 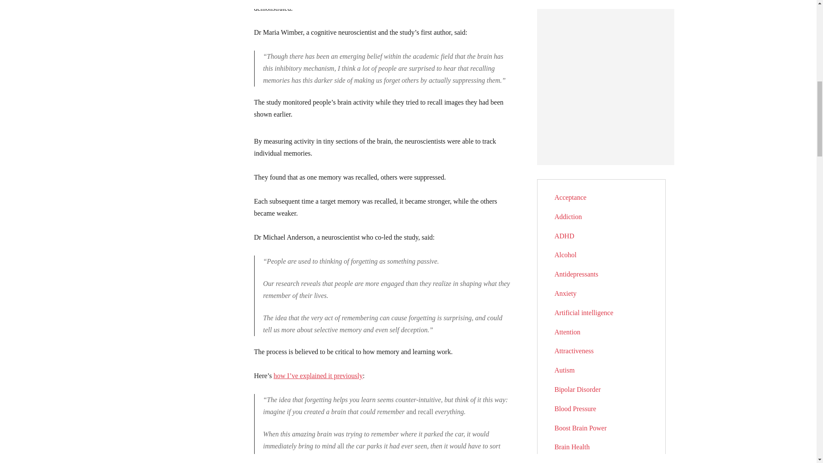 I want to click on Advertisement, so click(x=439, y=1).